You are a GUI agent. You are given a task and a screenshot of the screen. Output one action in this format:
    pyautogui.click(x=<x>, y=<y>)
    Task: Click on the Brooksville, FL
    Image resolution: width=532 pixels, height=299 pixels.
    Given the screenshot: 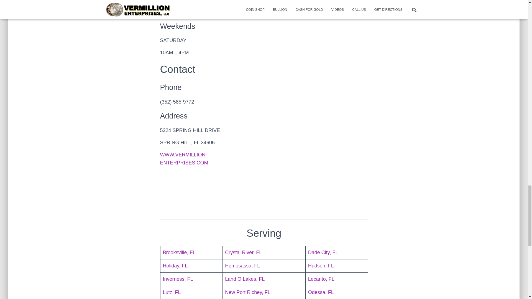 What is the action you would take?
    pyautogui.click(x=179, y=252)
    